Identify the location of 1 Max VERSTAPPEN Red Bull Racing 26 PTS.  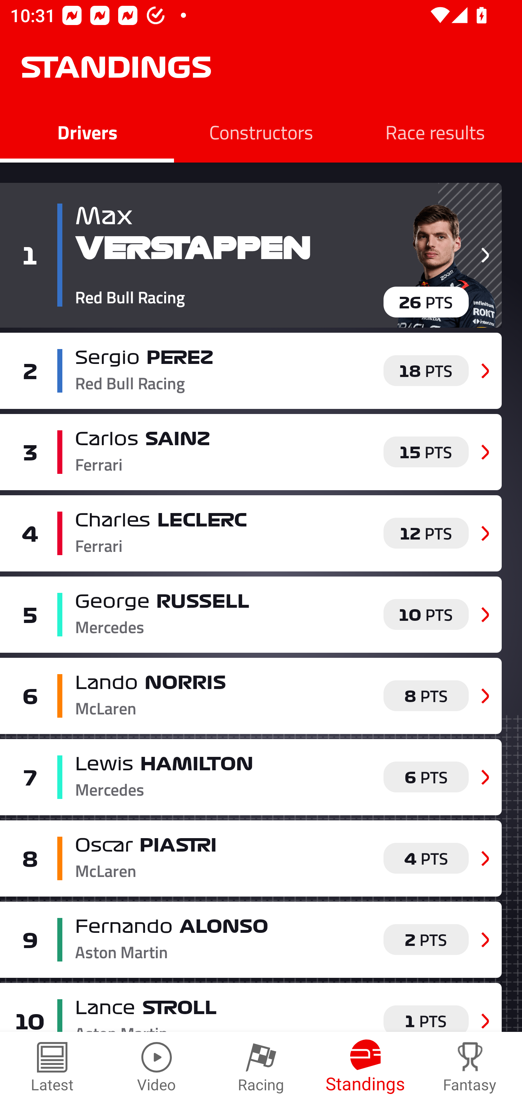
(251, 255).